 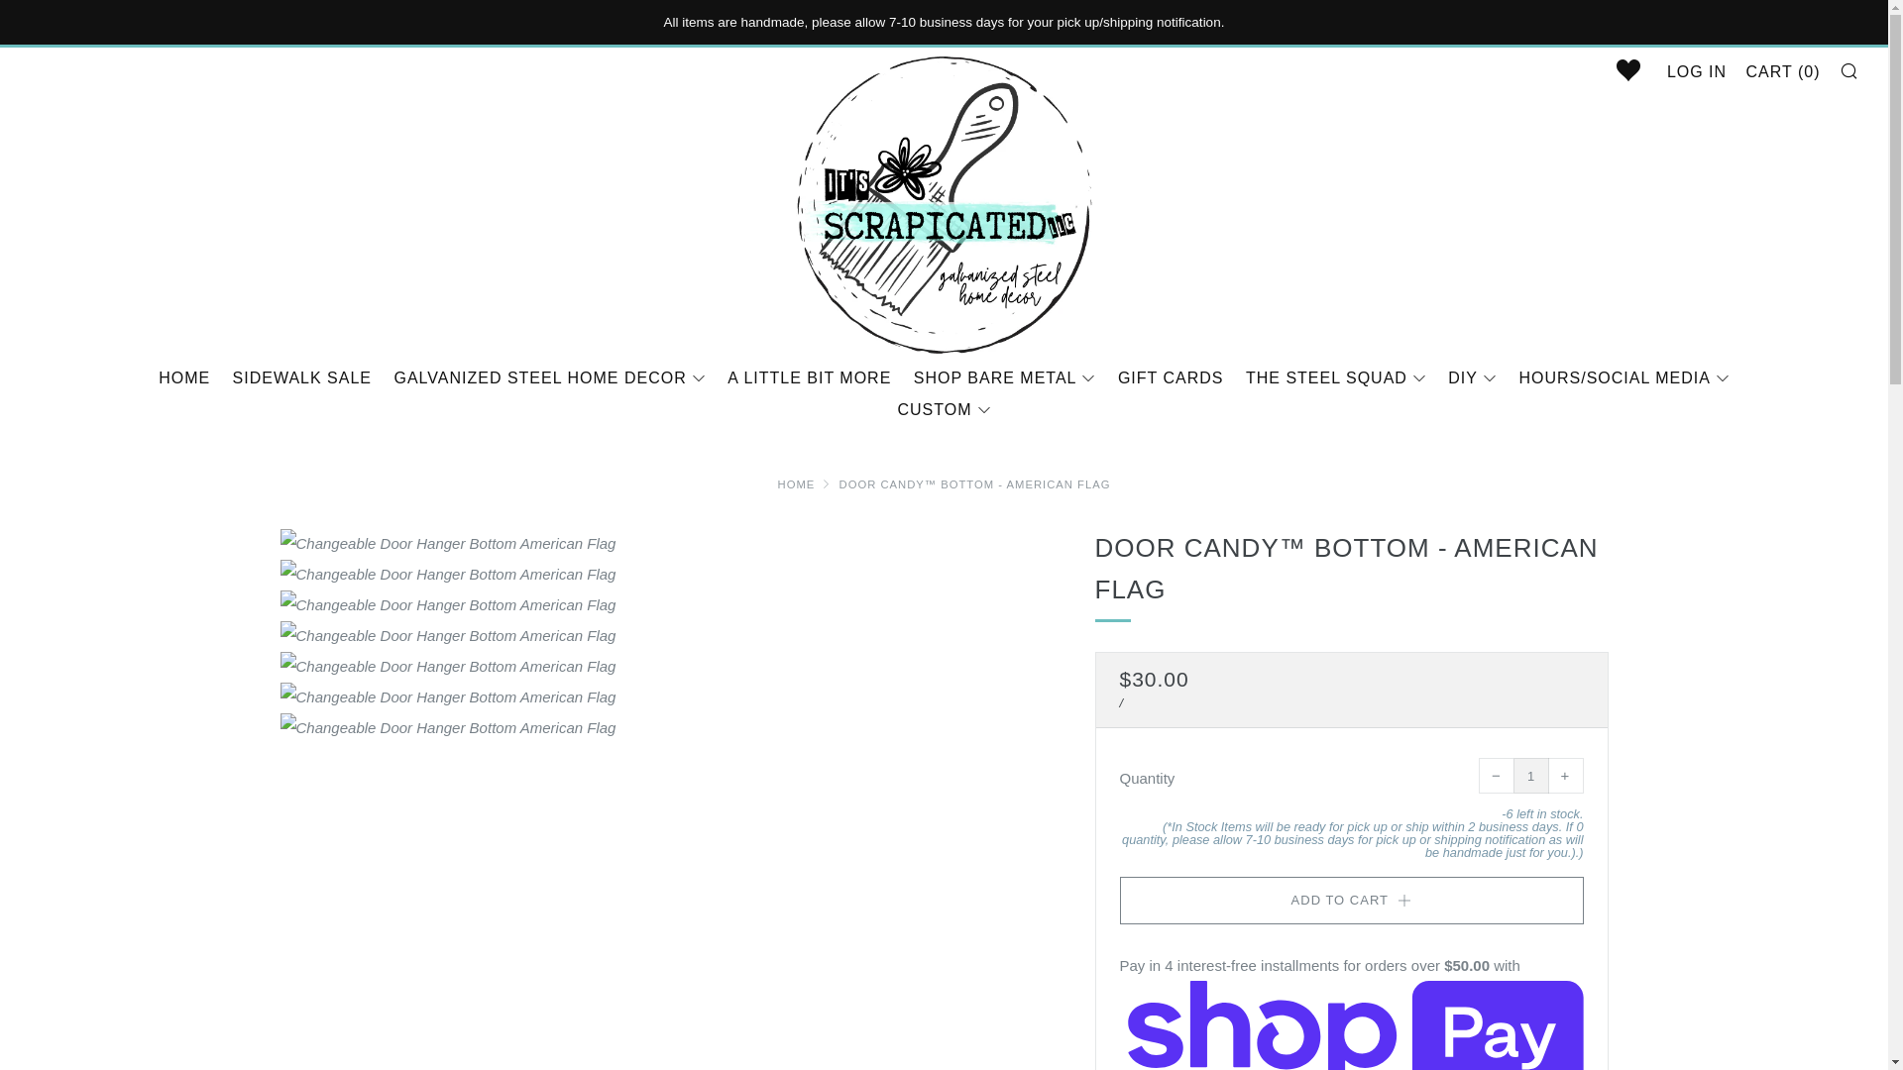 What do you see at coordinates (1530, 775) in the screenshot?
I see `1` at bounding box center [1530, 775].